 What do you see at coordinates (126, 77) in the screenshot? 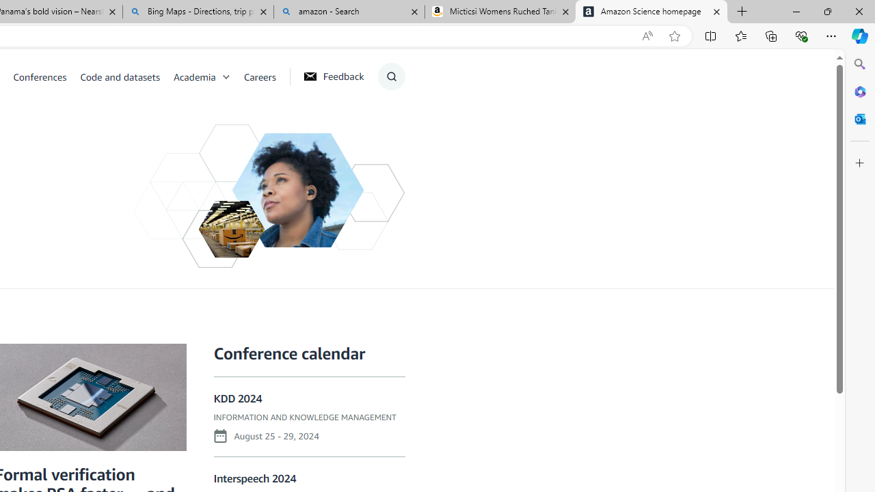
I see `Code and datasets` at bounding box center [126, 77].